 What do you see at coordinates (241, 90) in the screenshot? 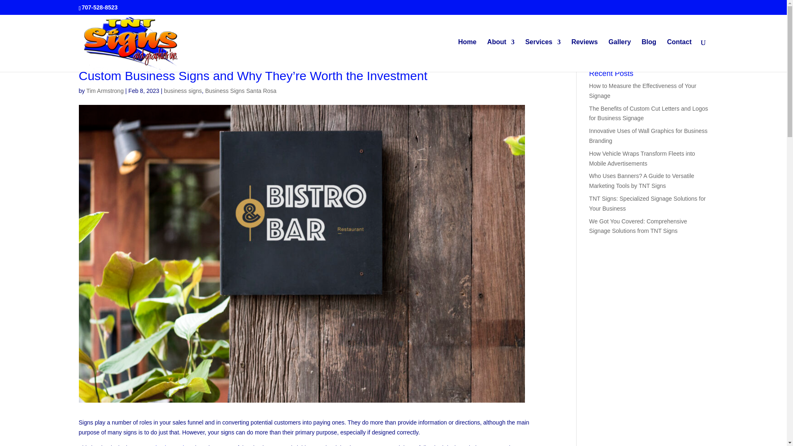
I see `Business Signs Santa Rosa` at bounding box center [241, 90].